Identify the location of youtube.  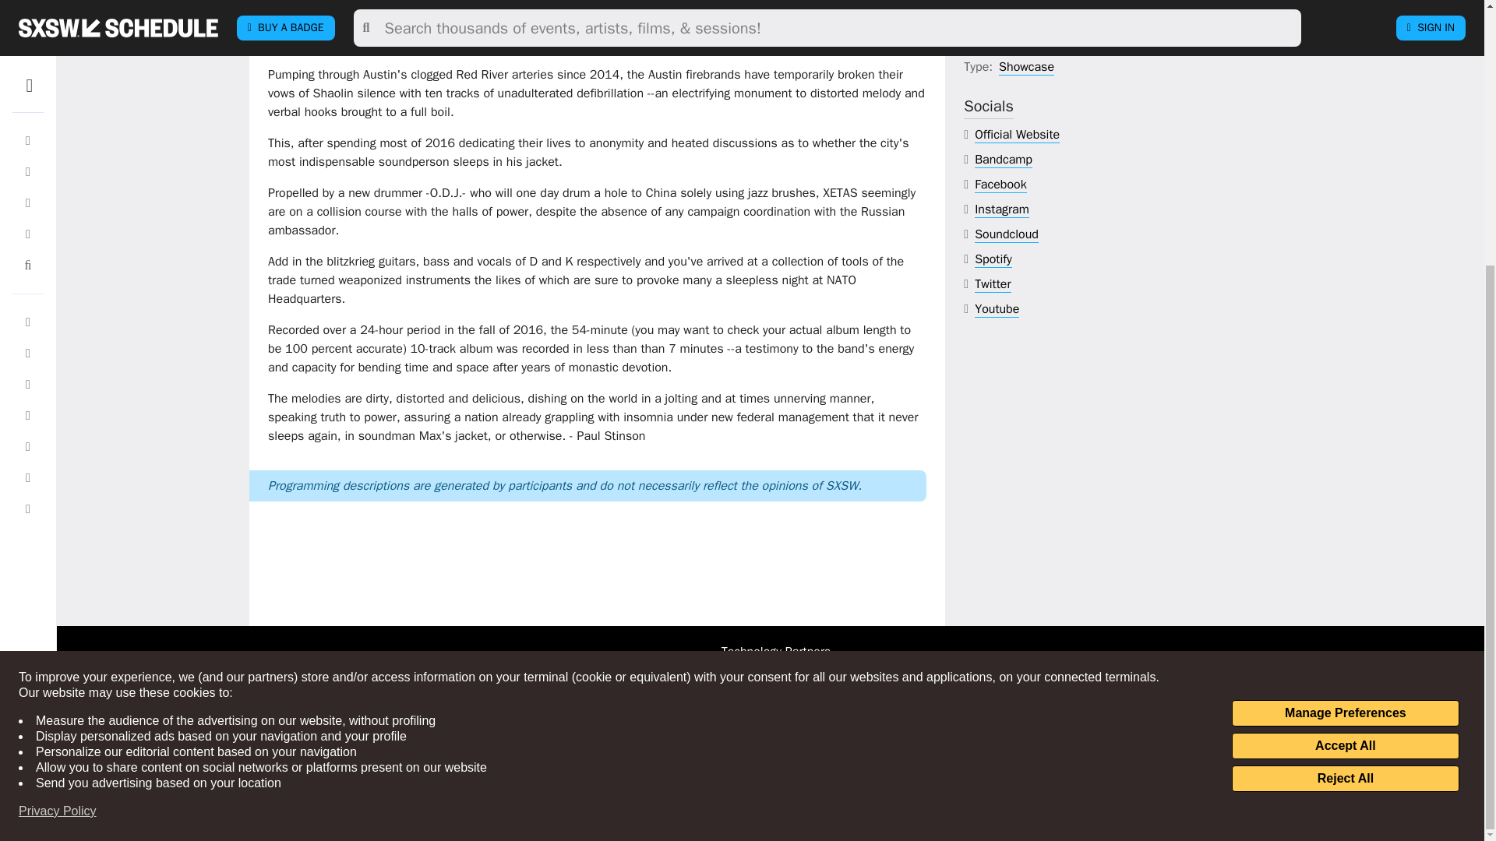
(997, 309).